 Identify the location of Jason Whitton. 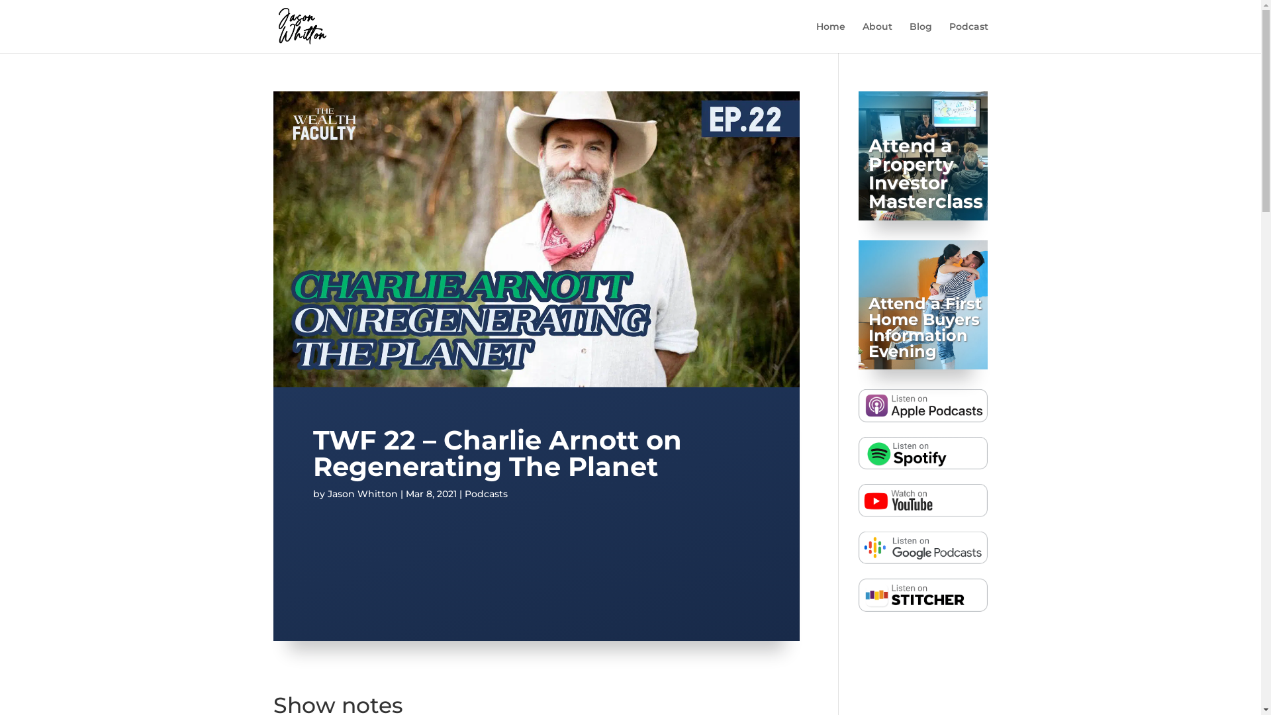
(361, 494).